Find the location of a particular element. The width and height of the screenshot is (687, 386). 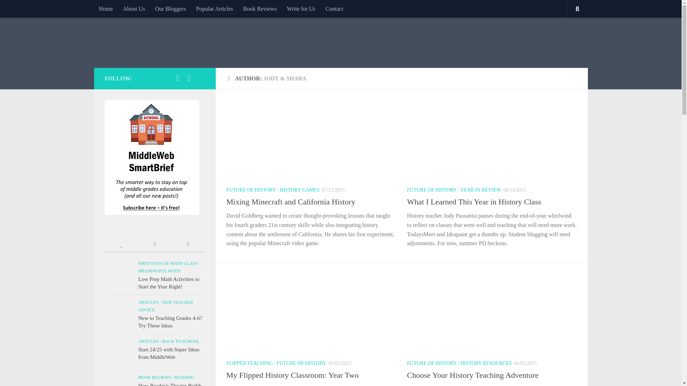

Skip to content is located at coordinates (28, 10).